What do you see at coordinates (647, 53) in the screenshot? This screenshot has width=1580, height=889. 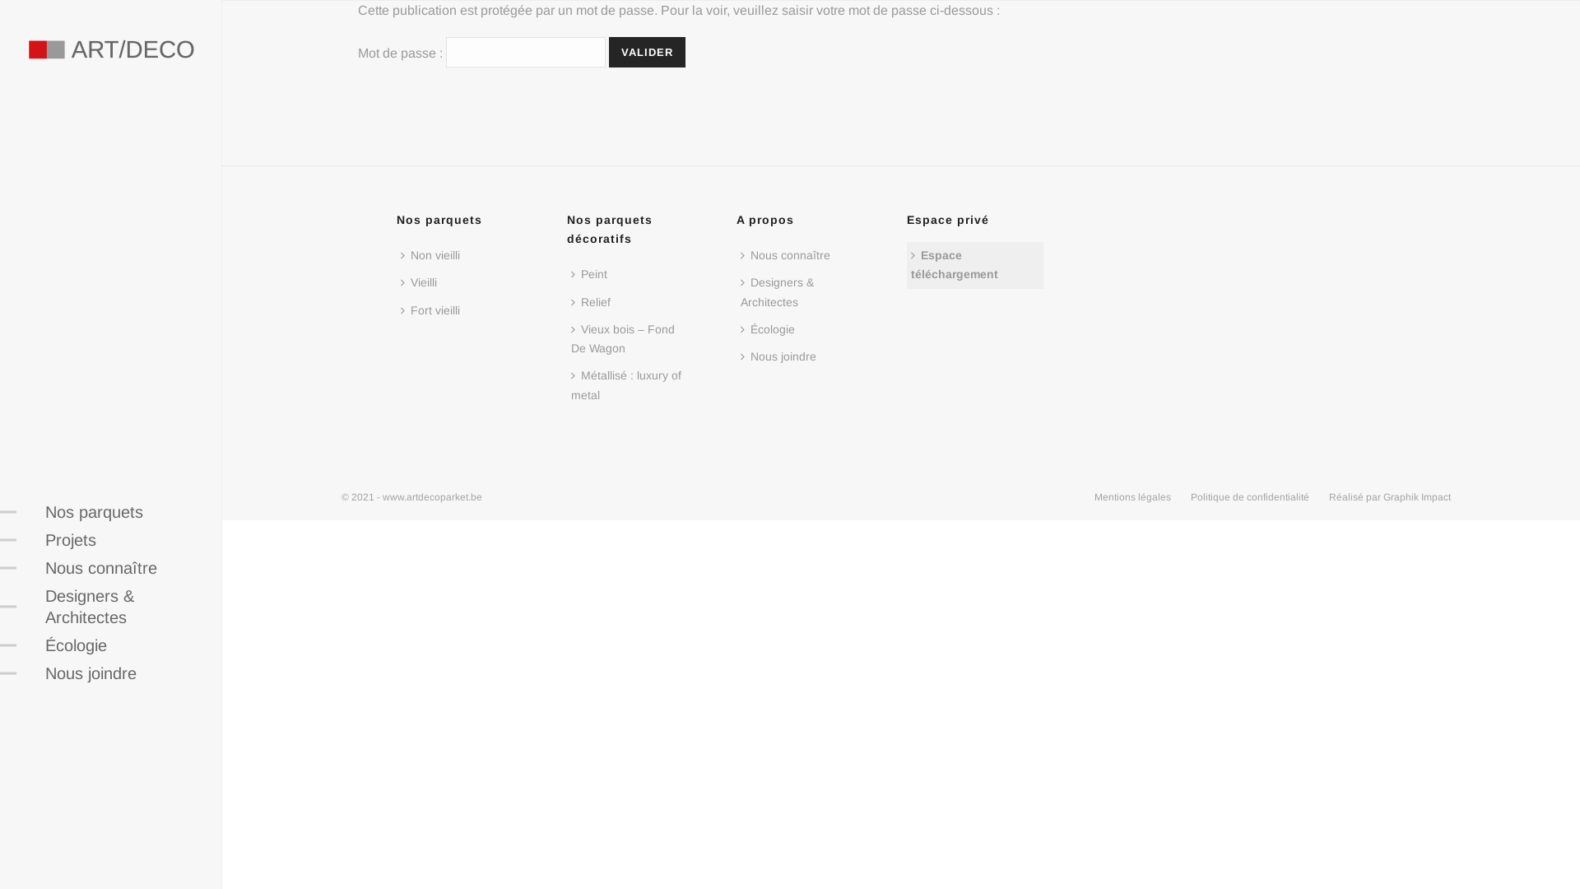 I see `Valider` at bounding box center [647, 53].